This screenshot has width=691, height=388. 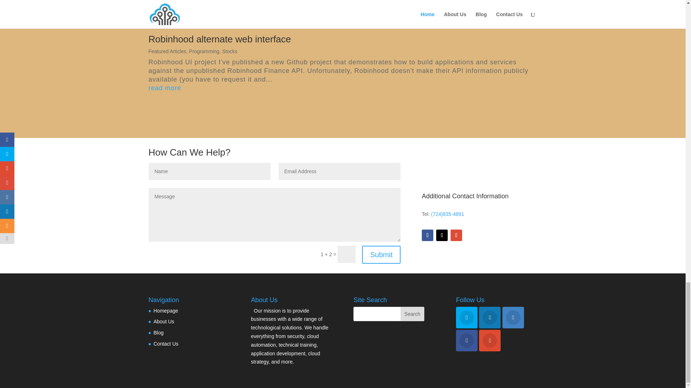 What do you see at coordinates (229, 51) in the screenshot?
I see `Stocks` at bounding box center [229, 51].